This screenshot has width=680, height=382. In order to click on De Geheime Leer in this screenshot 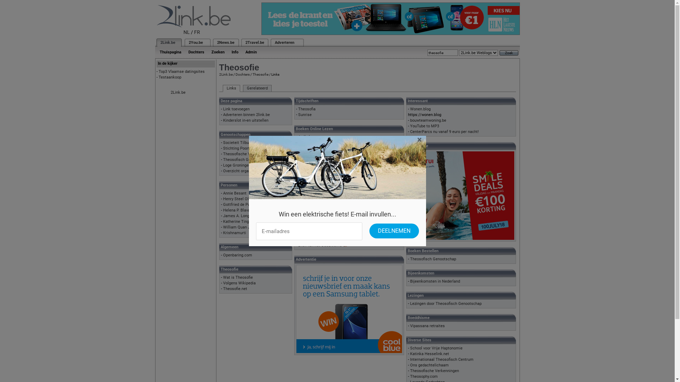, I will do `click(313, 171)`.